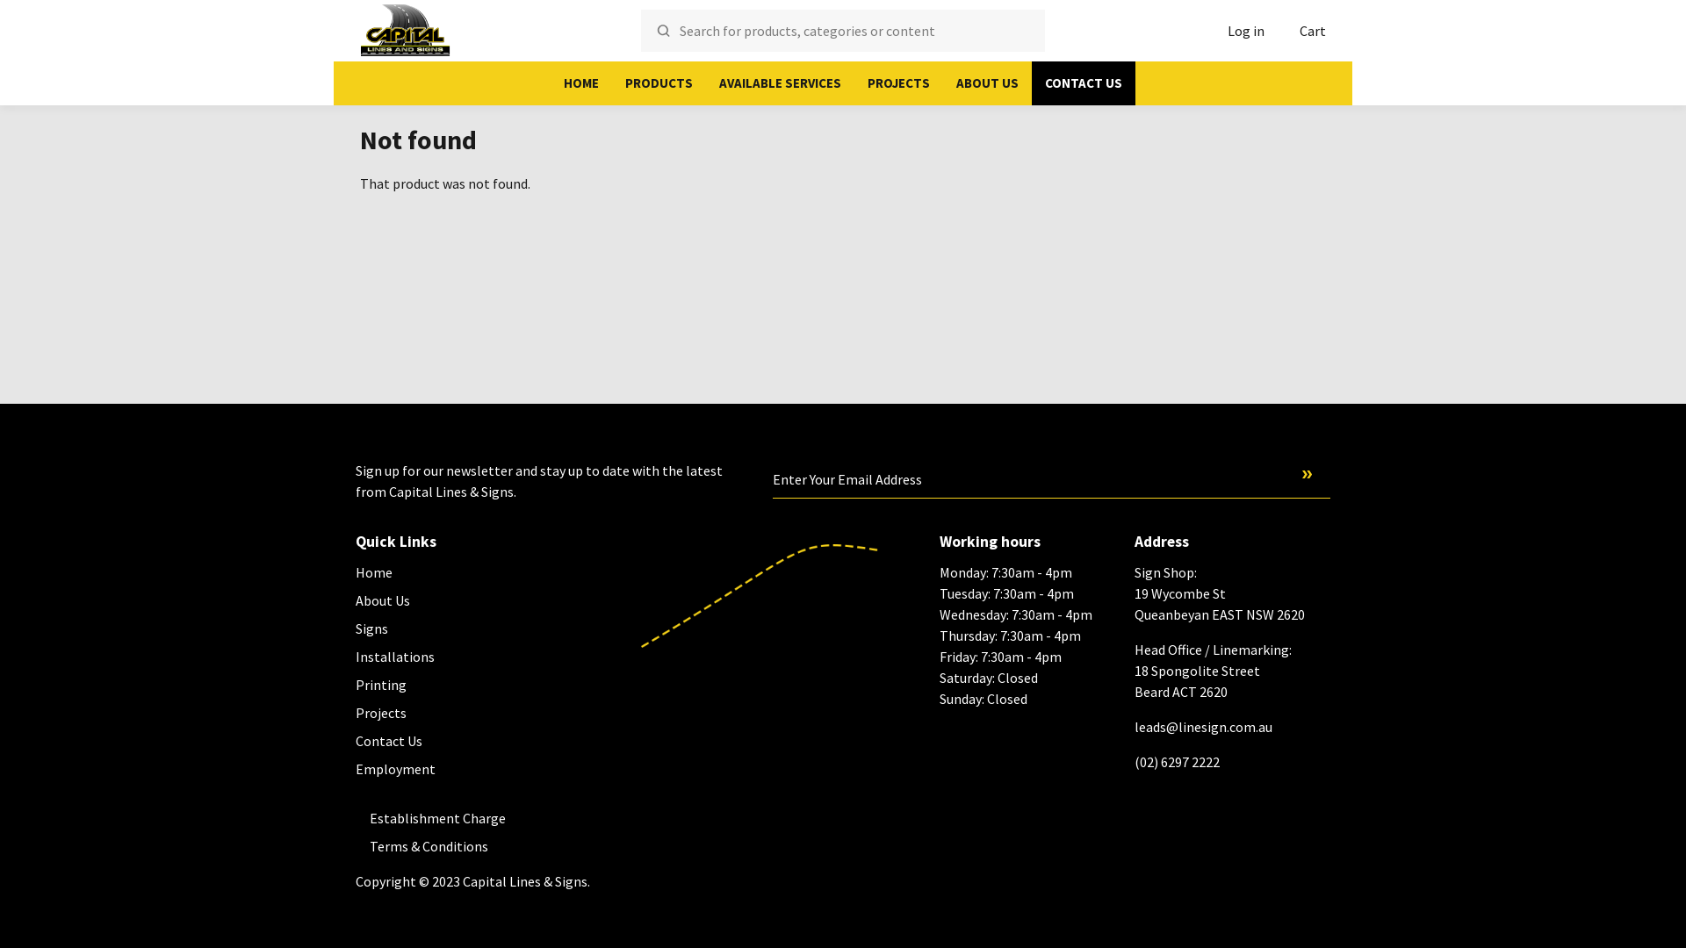 The height and width of the screenshot is (948, 1686). I want to click on Contact Us, so click(389, 741).